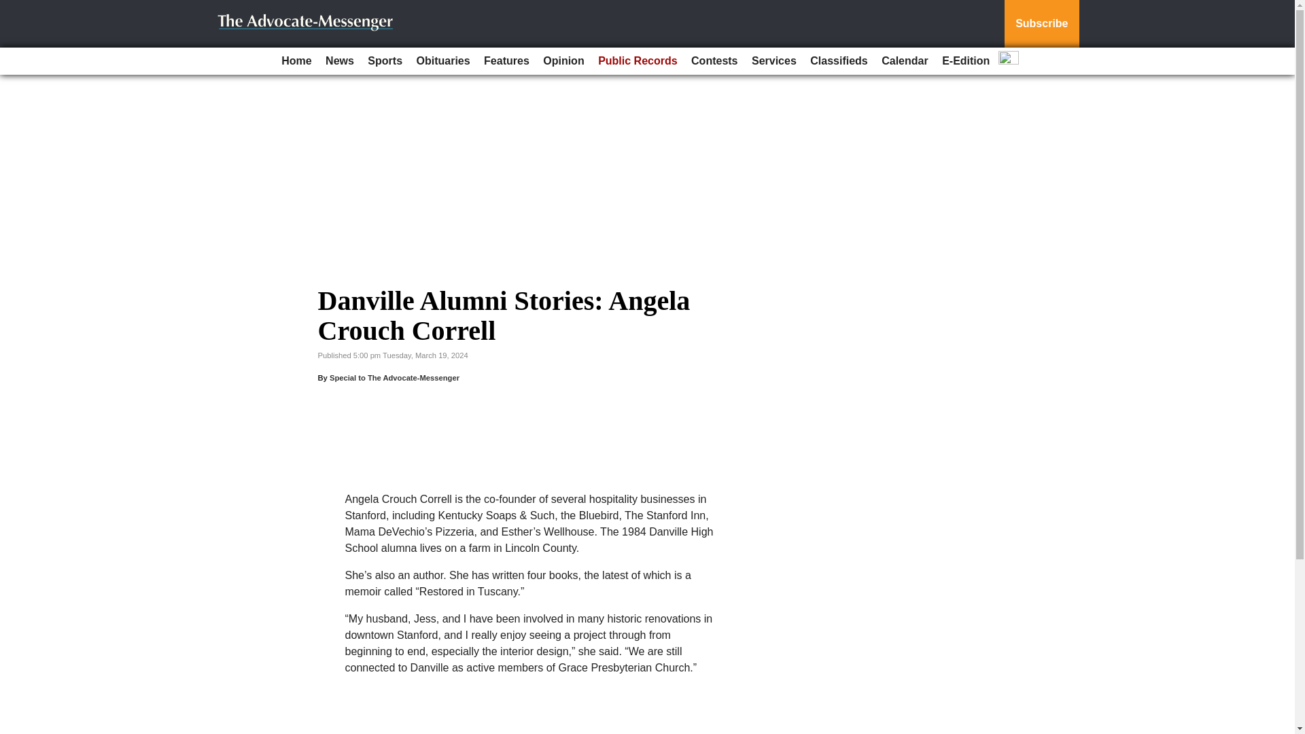 This screenshot has height=734, width=1305. I want to click on Subscribe, so click(1041, 24).